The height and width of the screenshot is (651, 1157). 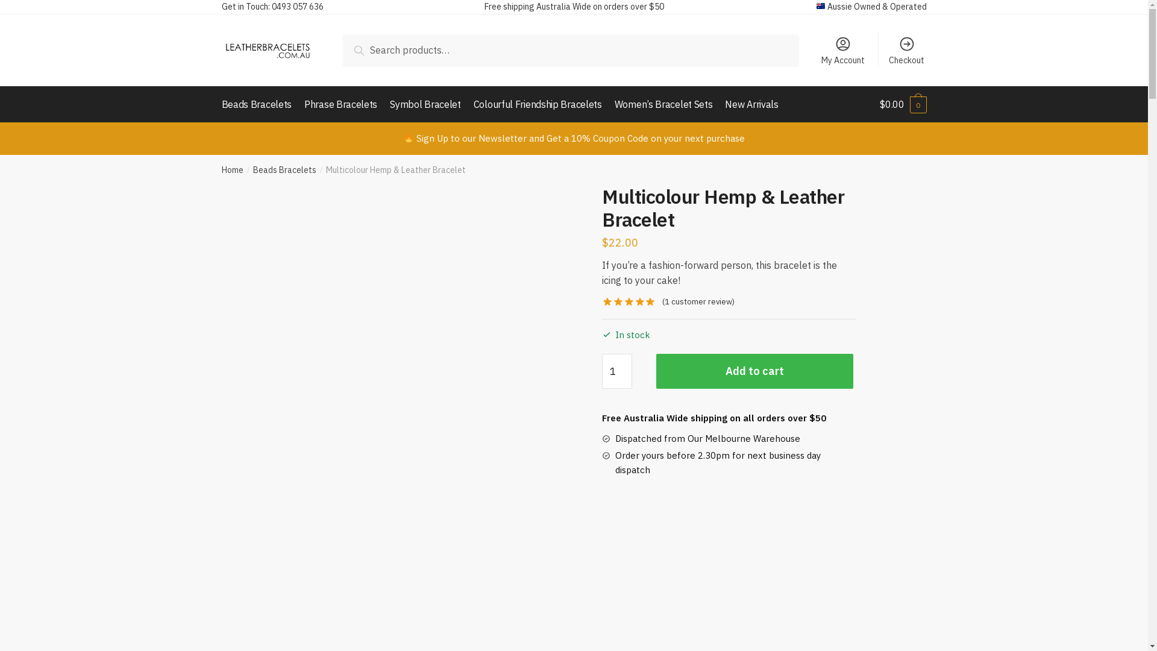 What do you see at coordinates (341, 104) in the screenshot?
I see `Phrase Bracelets` at bounding box center [341, 104].